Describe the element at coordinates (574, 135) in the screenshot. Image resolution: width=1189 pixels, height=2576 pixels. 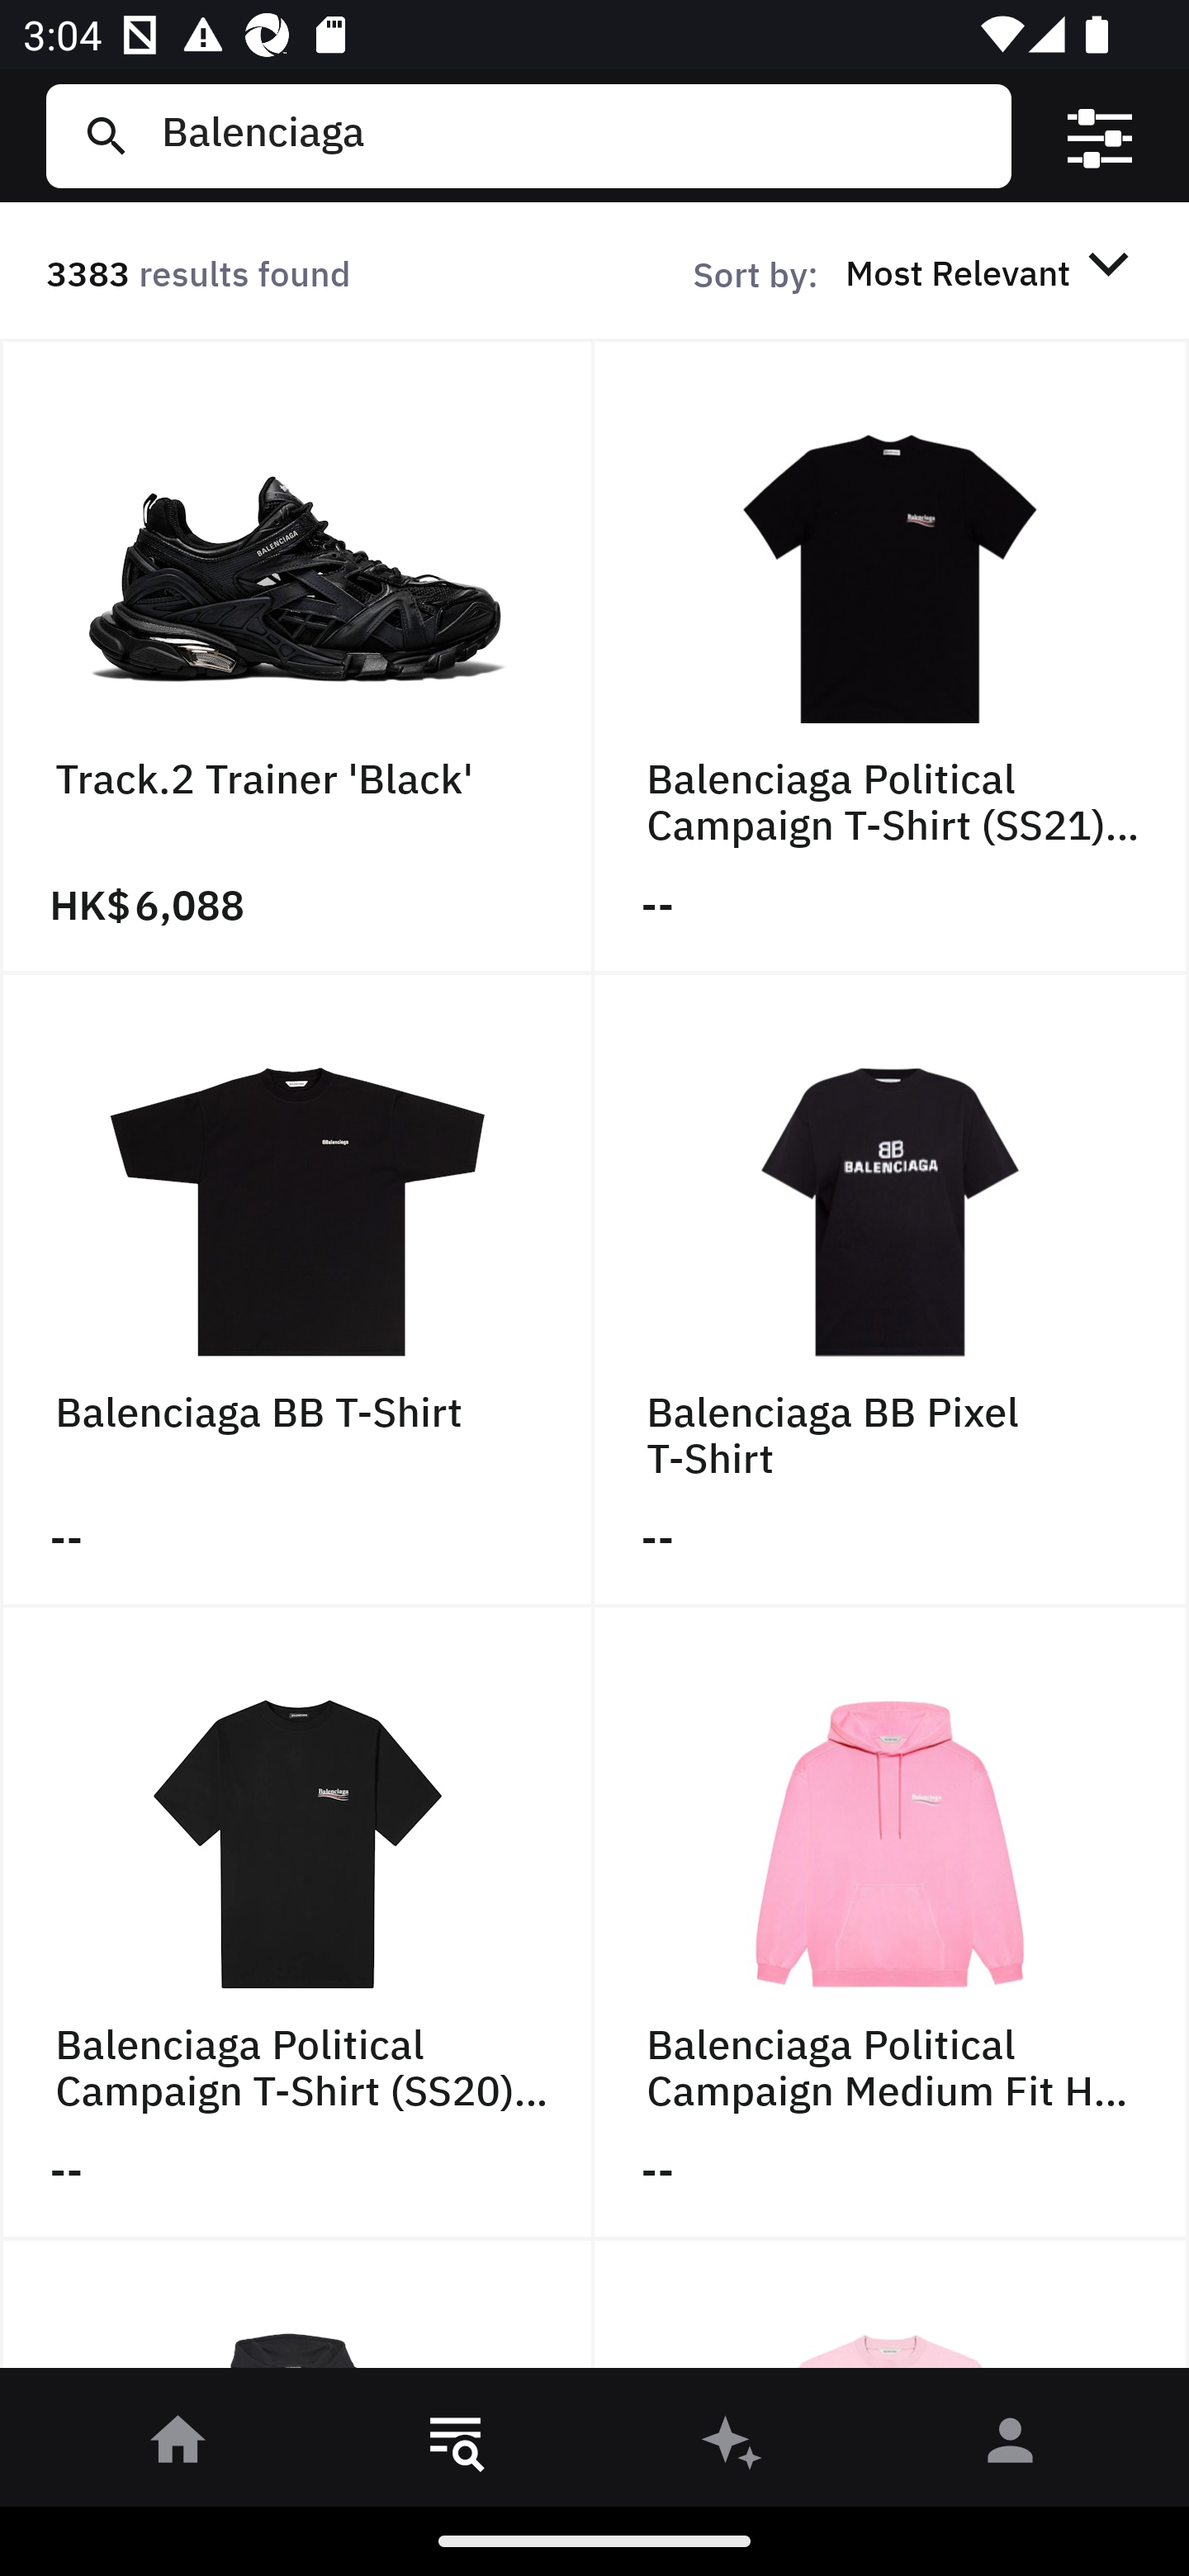
I see `Balenciaga` at that location.